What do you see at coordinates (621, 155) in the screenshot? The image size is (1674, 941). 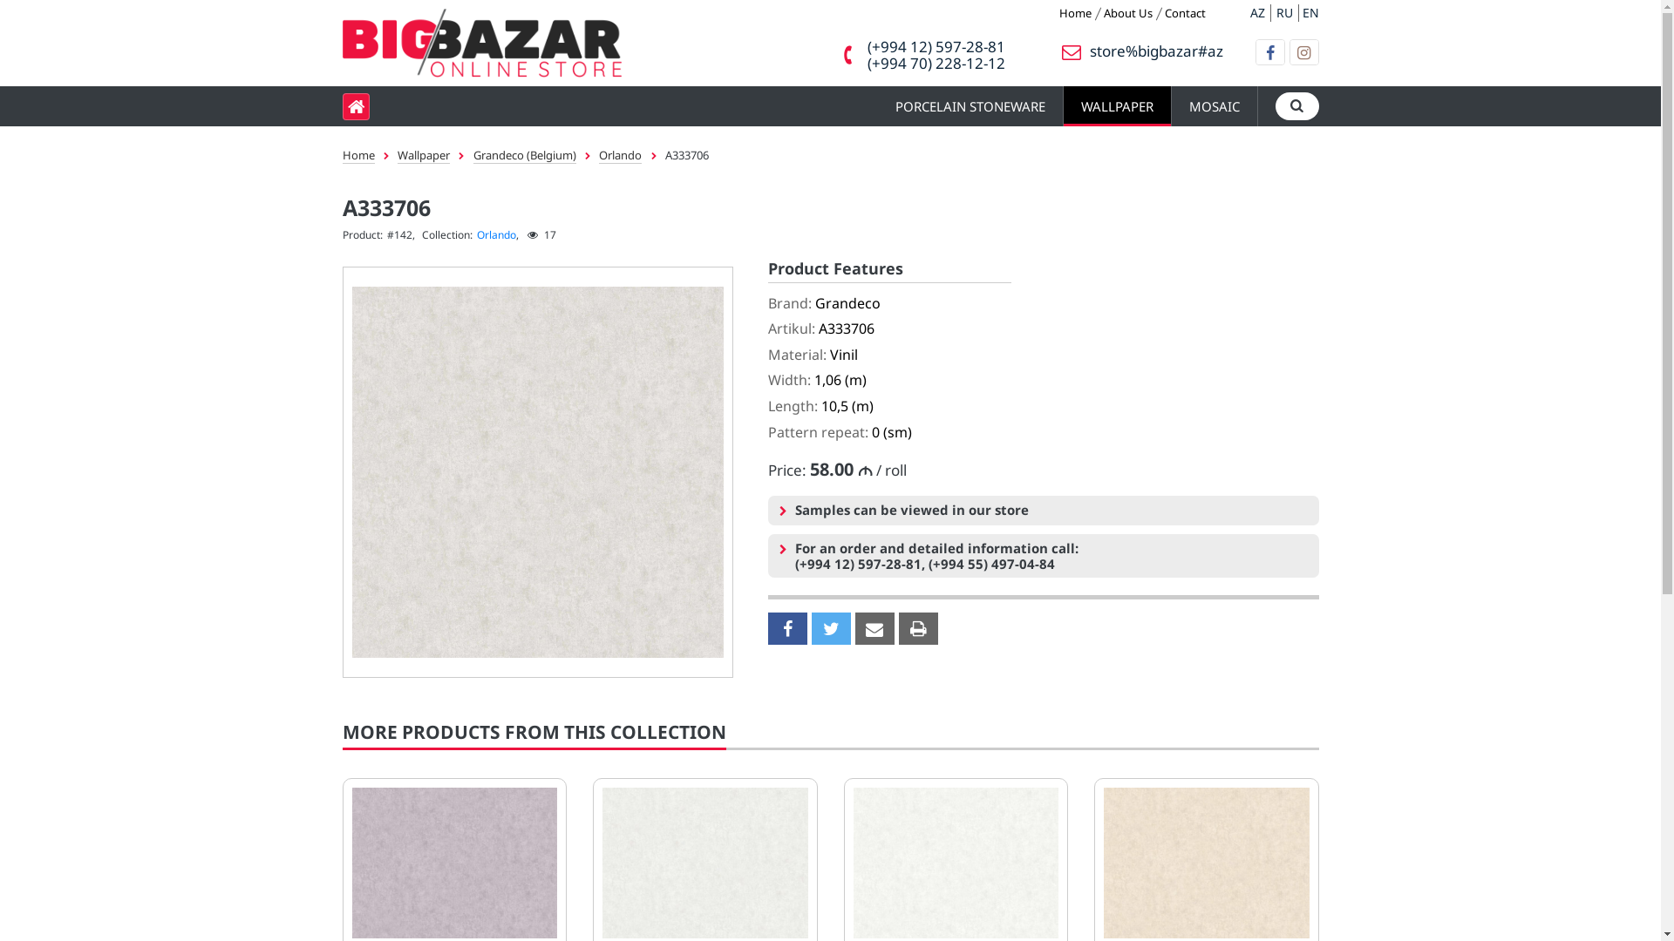 I see `Orlando` at bounding box center [621, 155].